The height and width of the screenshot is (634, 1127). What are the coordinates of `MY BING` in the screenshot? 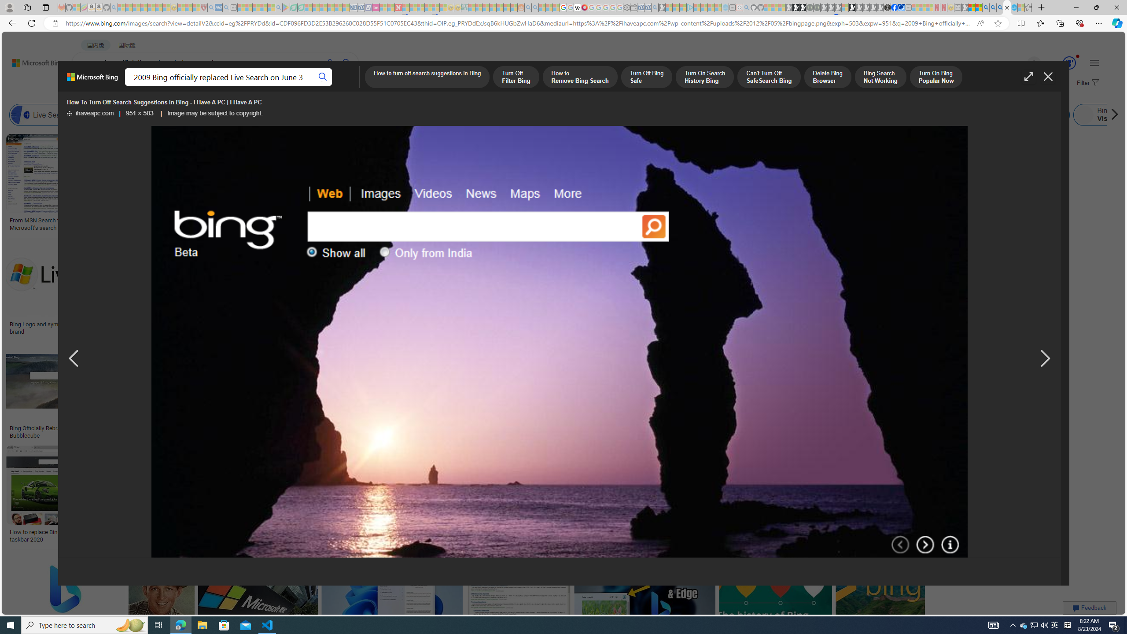 It's located at (122, 86).